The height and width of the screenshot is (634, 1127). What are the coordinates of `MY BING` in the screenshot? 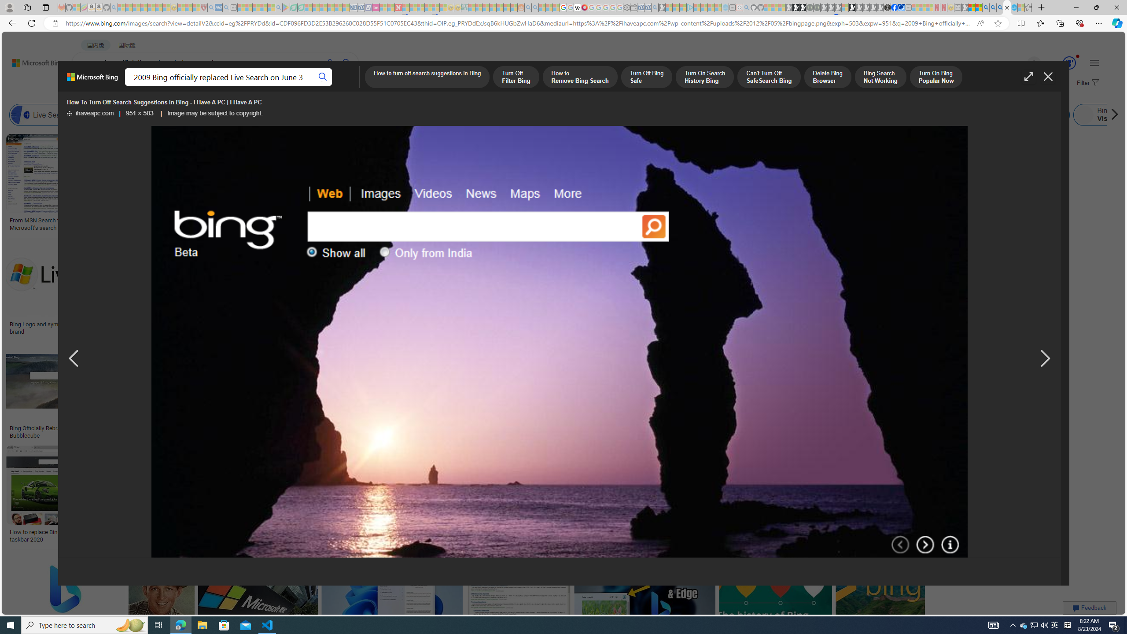 It's located at (122, 86).